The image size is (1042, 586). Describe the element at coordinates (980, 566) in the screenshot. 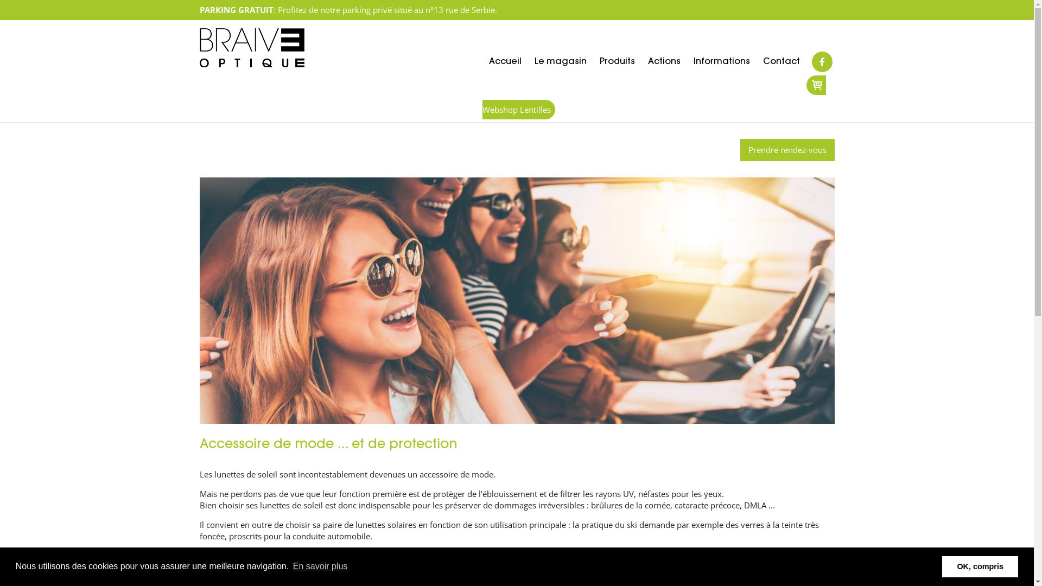

I see `OK, compris` at that location.